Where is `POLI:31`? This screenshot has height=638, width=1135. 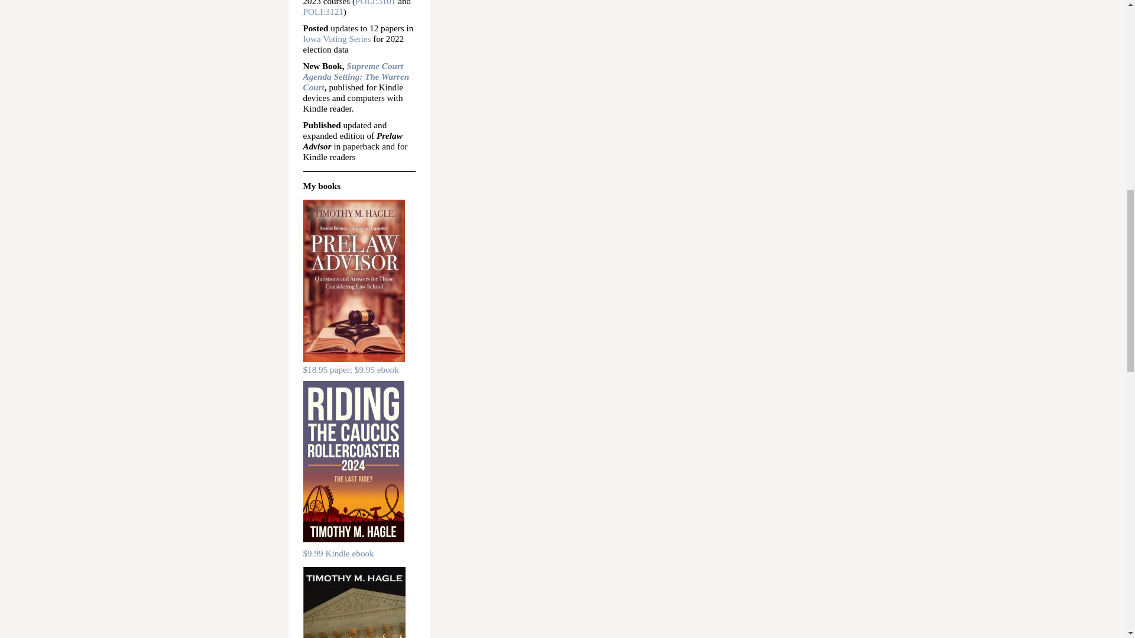 POLI:31 is located at coordinates (371, 2).